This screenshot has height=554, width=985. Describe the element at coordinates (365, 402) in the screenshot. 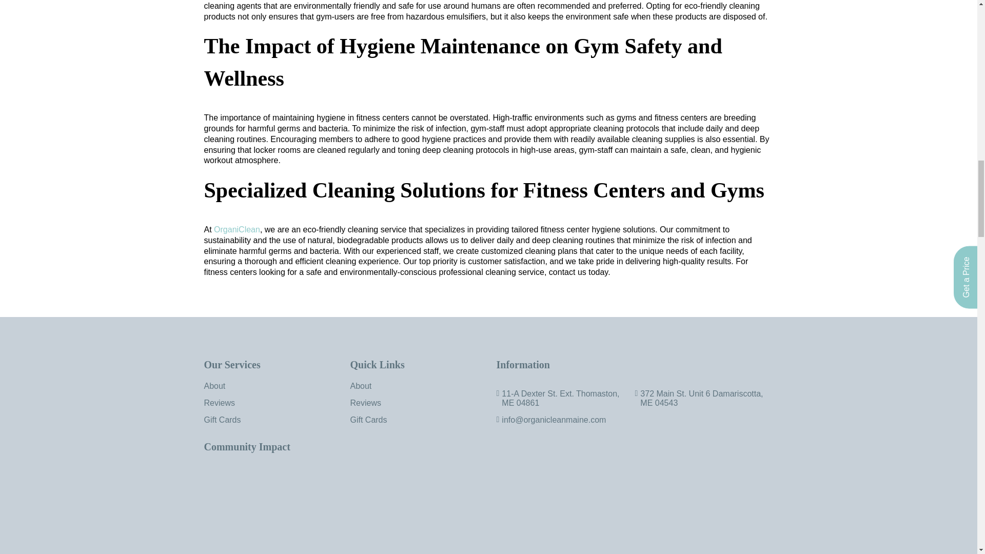

I see `Reviews` at that location.